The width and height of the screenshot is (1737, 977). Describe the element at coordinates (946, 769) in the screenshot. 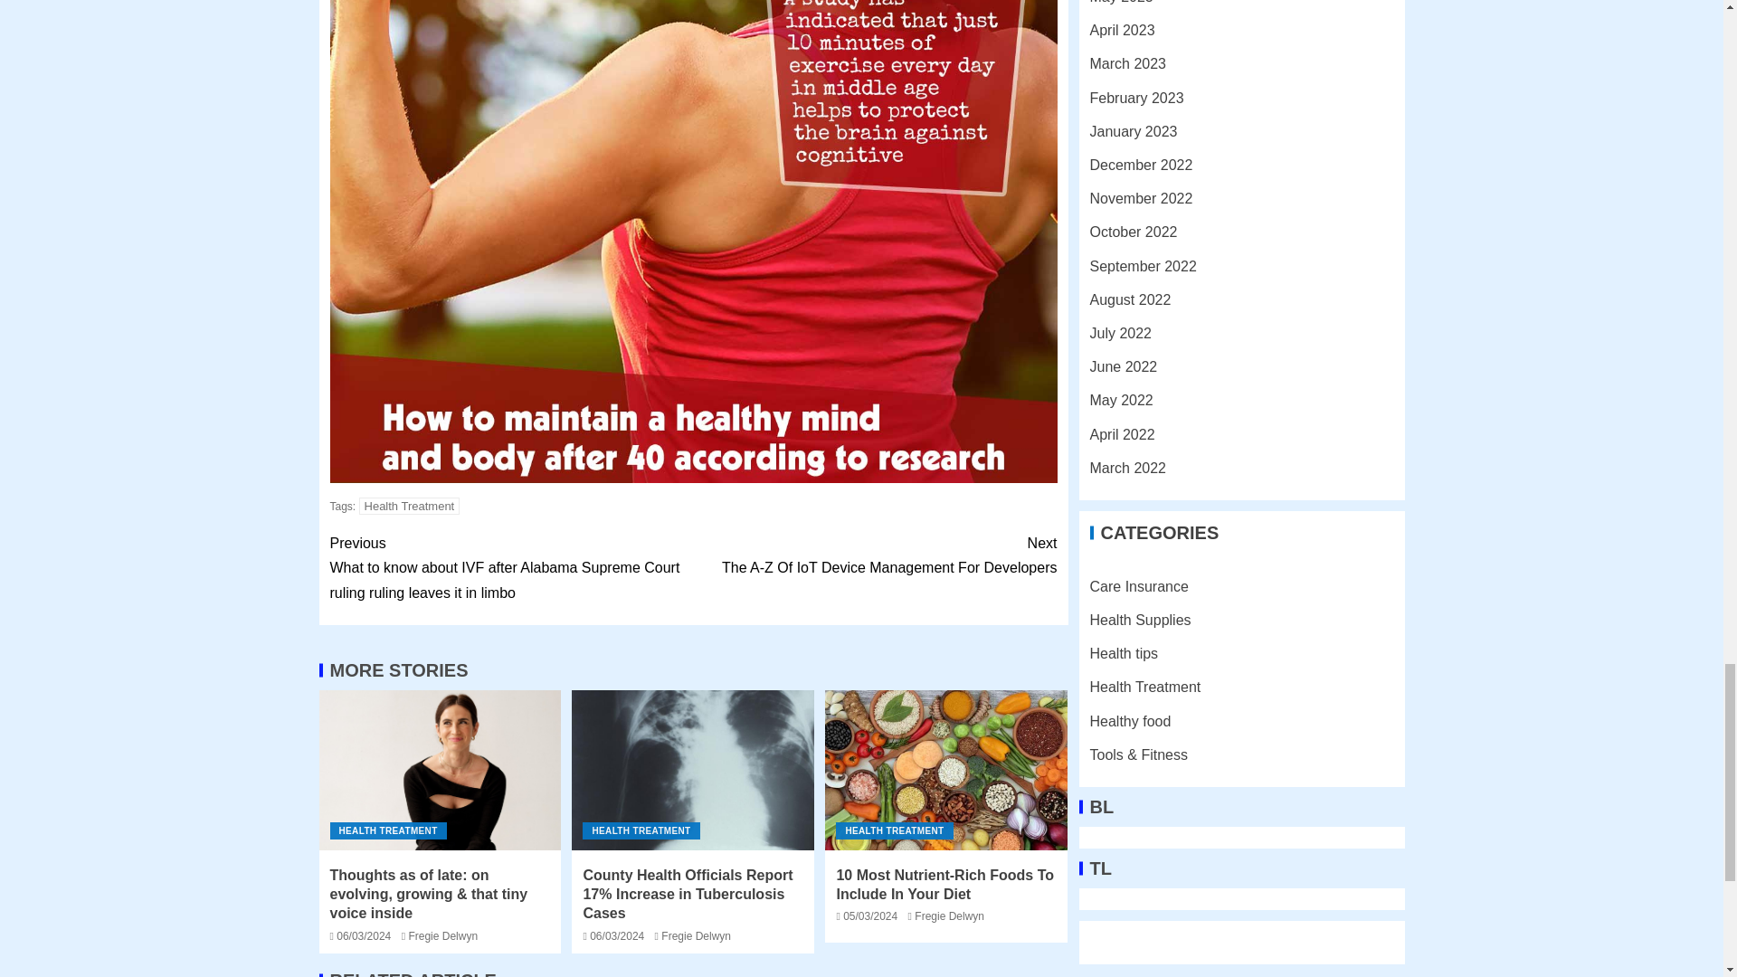

I see `10 Most Nutrient-Rich Foods To Include In Your Diet` at that location.